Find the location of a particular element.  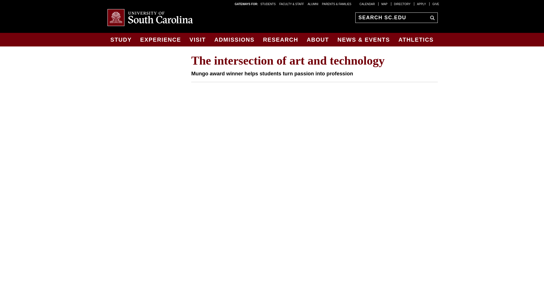

ALUMNI is located at coordinates (313, 4).